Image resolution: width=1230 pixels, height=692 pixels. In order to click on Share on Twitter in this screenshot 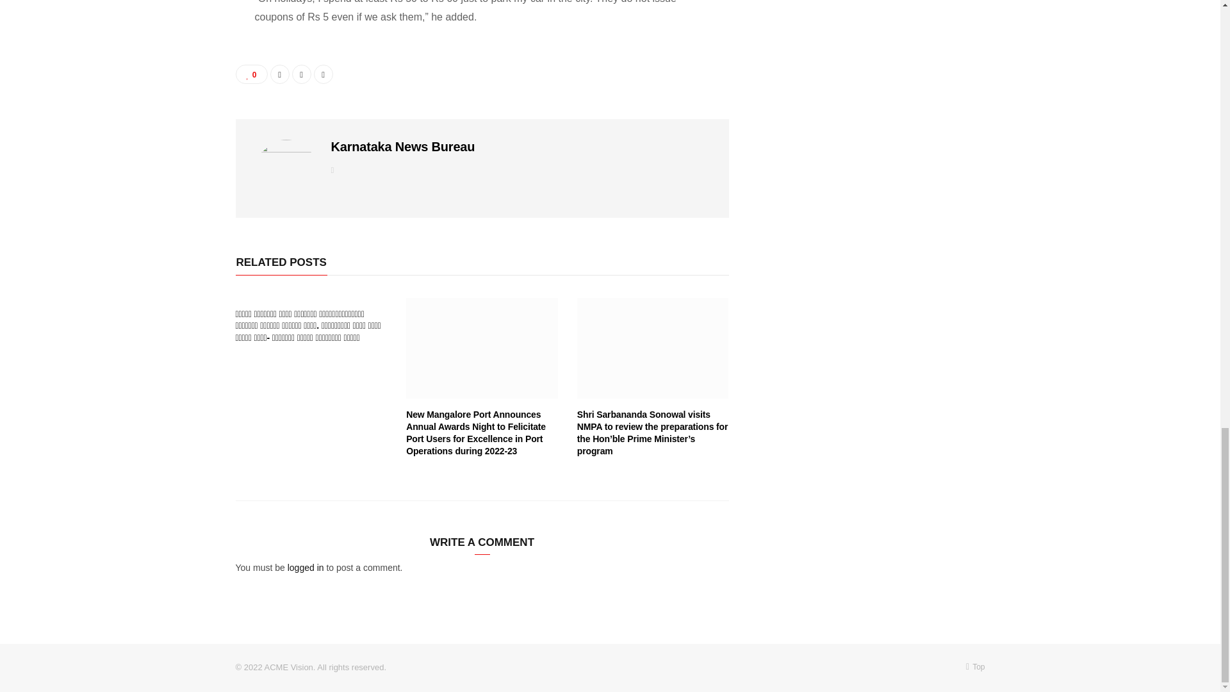, I will do `click(301, 74)`.